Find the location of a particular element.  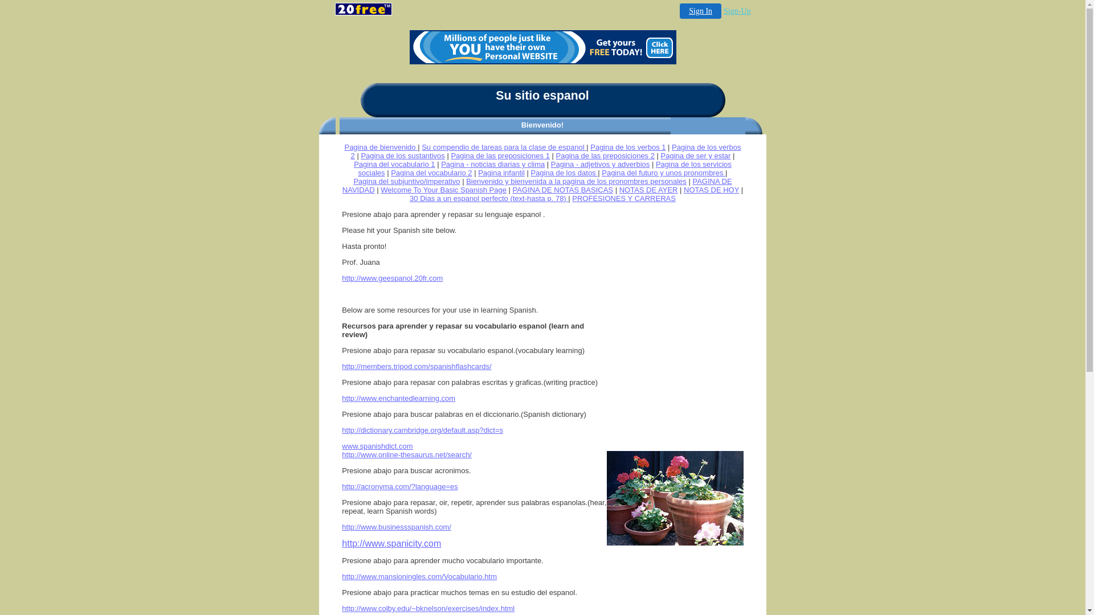

PAGINA DE NAVIDAD is located at coordinates (537, 186).